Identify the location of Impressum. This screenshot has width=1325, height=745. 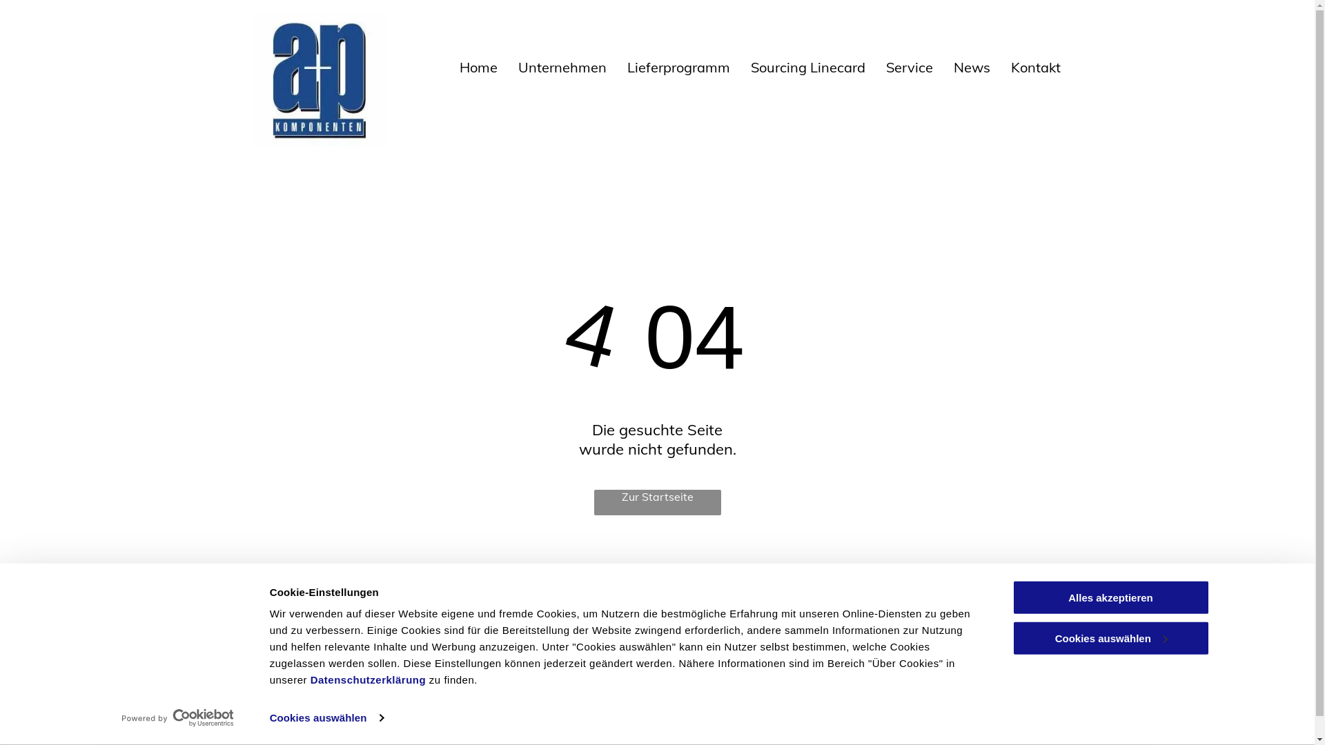
(894, 641).